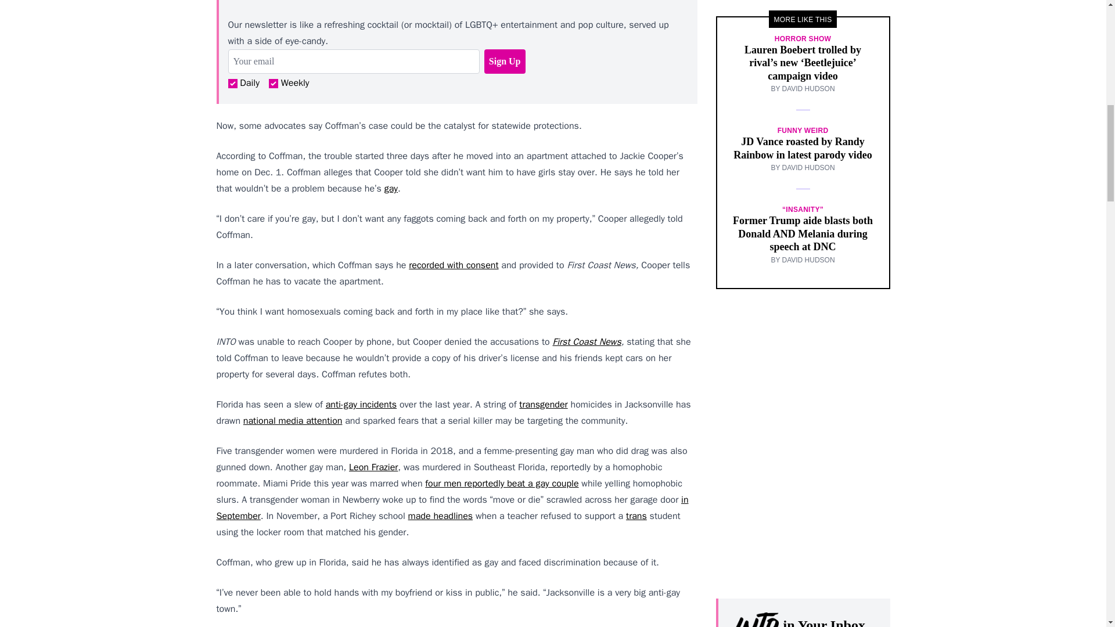  I want to click on 1924751, so click(232, 84).